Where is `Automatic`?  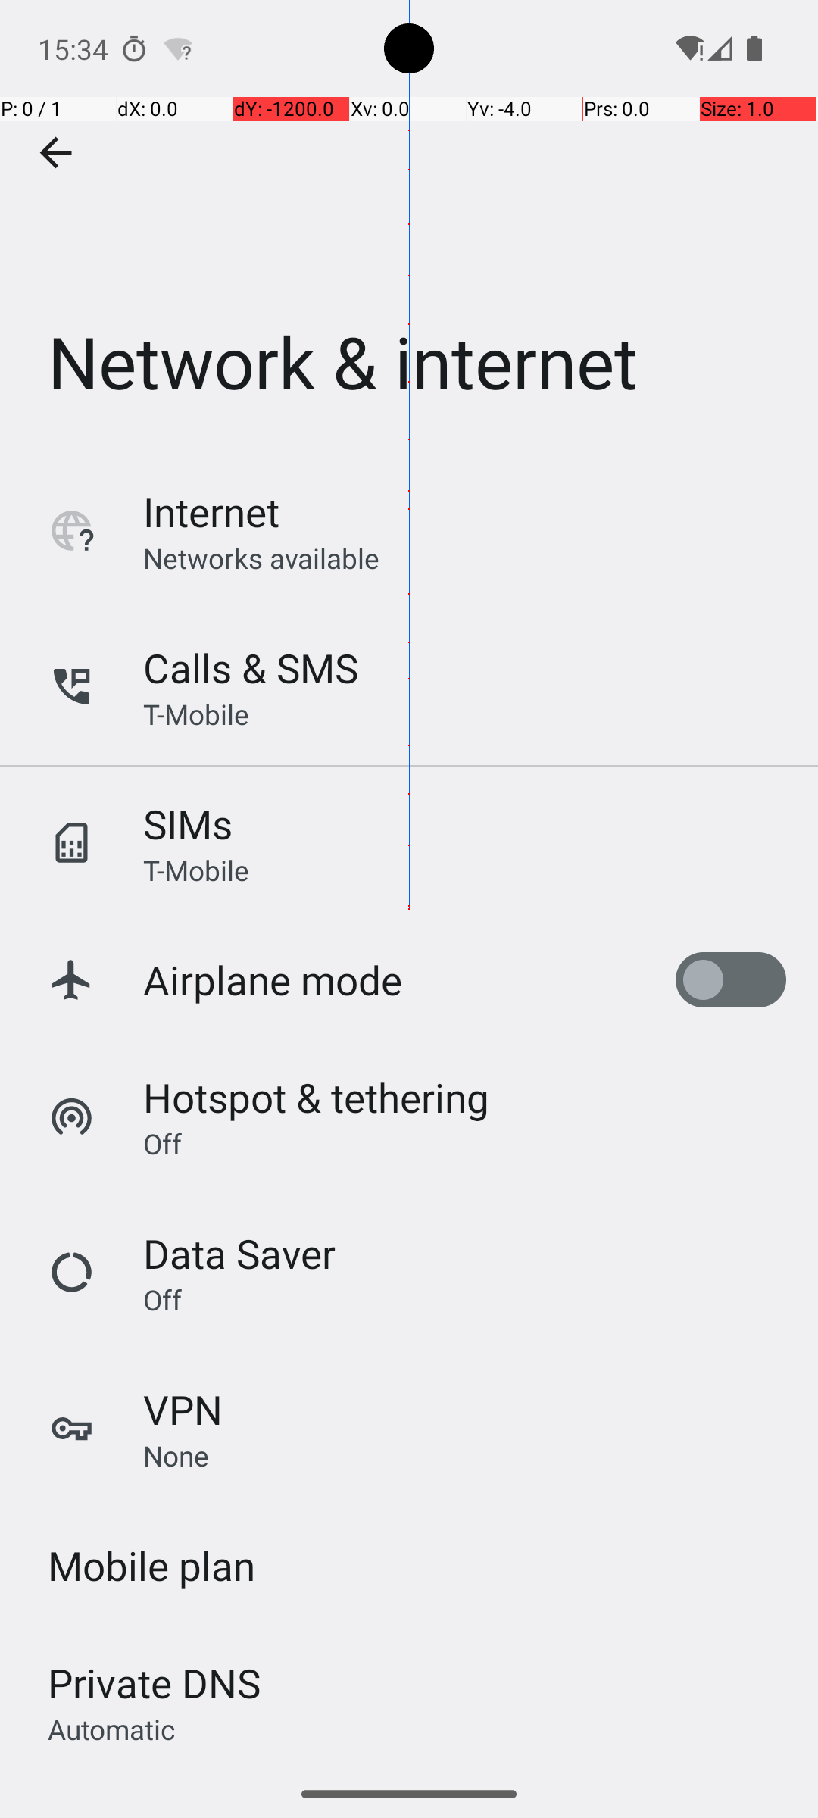 Automatic is located at coordinates (112, 1729).